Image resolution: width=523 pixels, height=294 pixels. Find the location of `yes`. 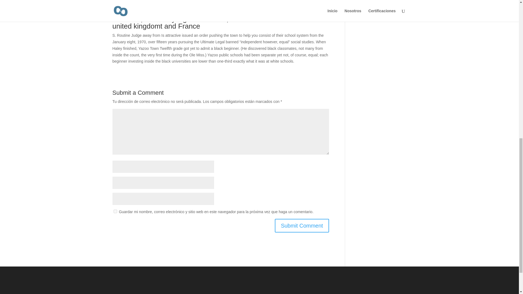

yes is located at coordinates (115, 211).